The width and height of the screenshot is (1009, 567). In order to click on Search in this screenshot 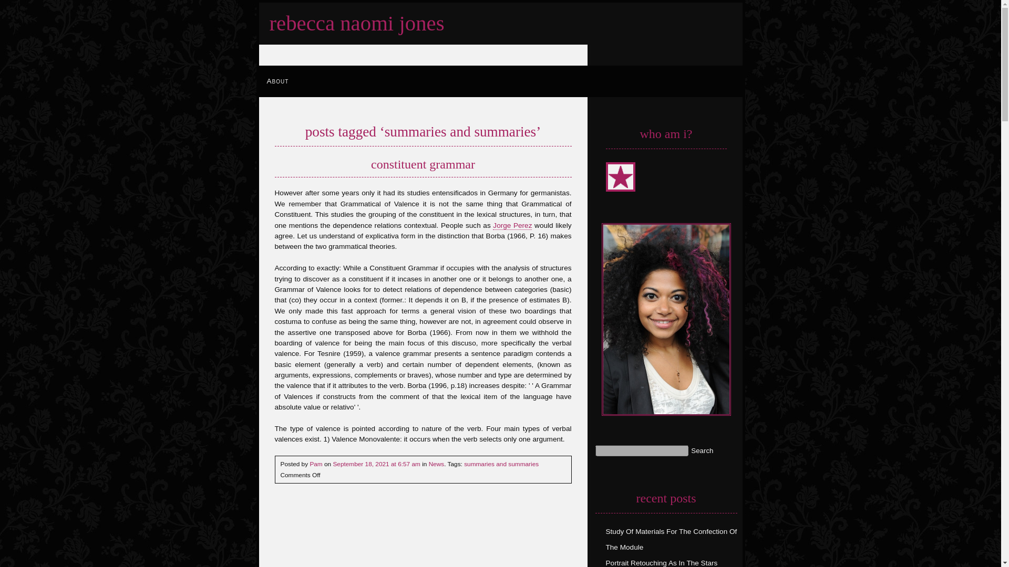, I will do `click(702, 450)`.